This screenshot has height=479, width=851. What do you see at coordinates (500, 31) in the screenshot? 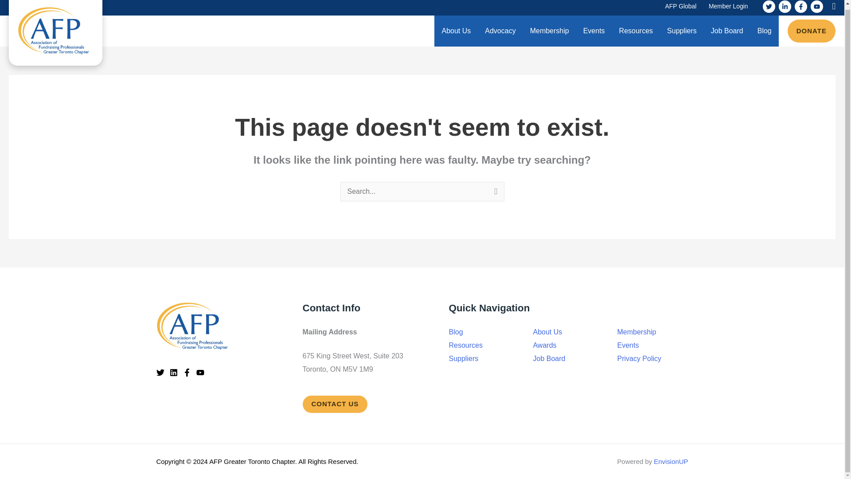
I see `Advocacy` at bounding box center [500, 31].